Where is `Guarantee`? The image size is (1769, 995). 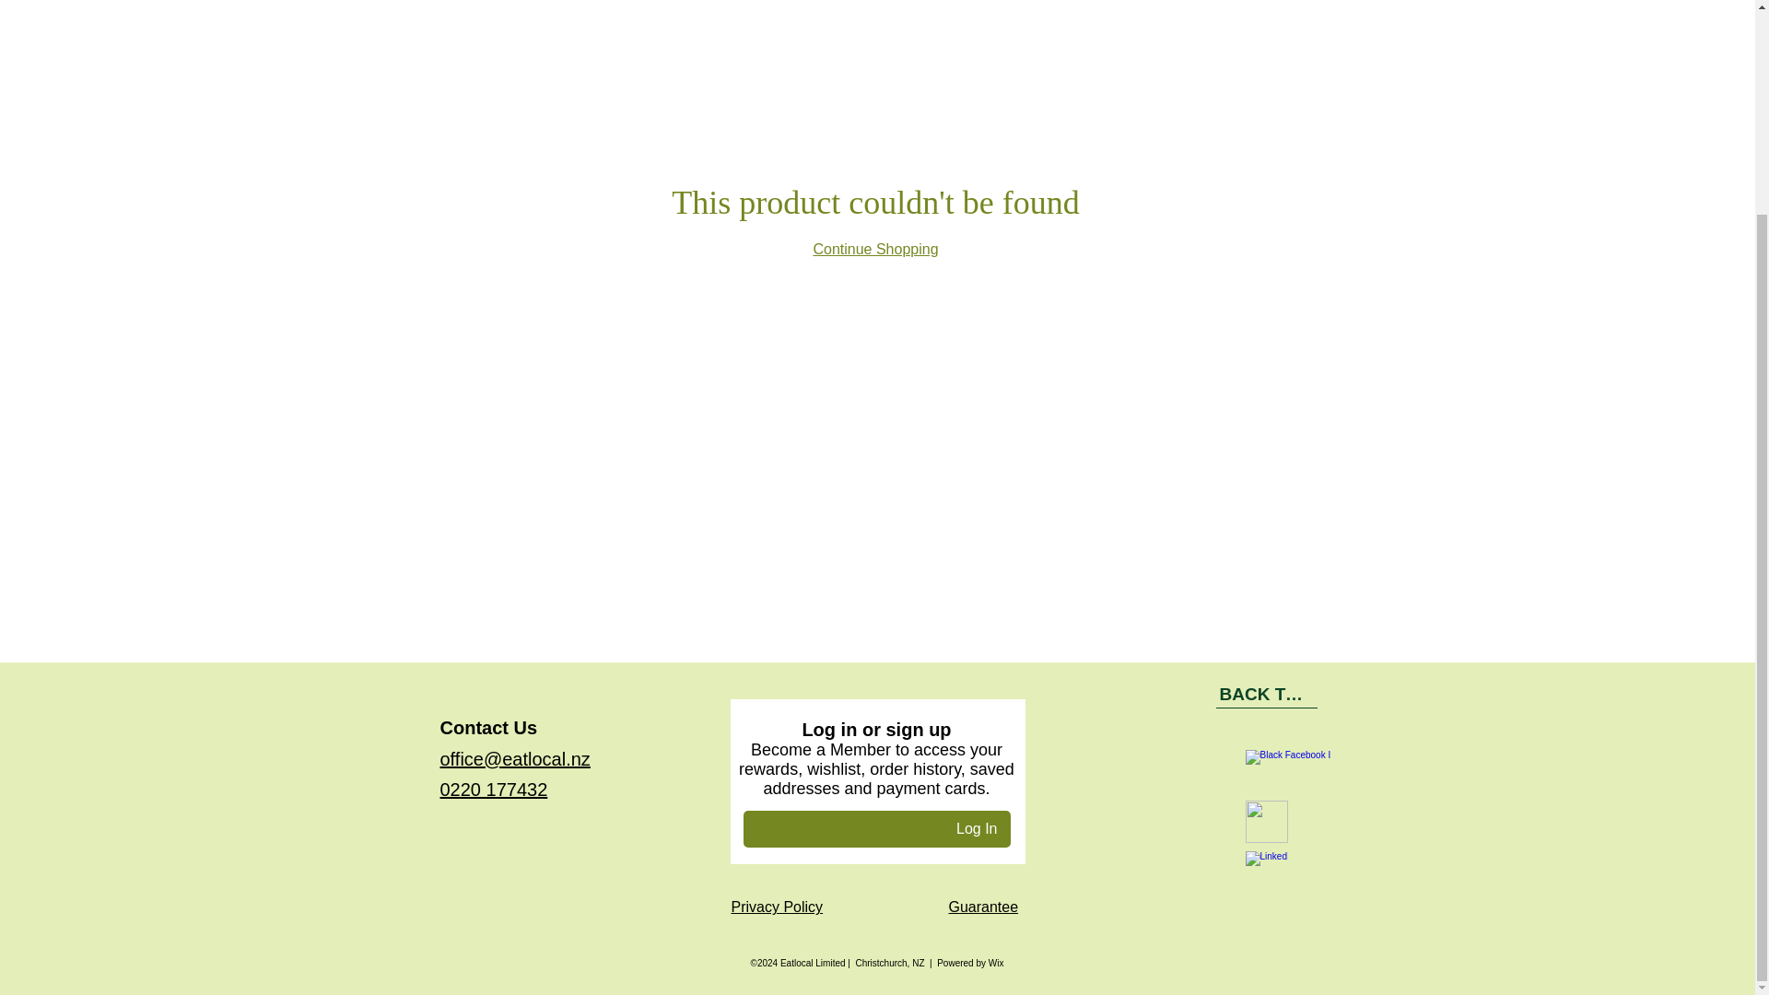
Guarantee is located at coordinates (983, 907).